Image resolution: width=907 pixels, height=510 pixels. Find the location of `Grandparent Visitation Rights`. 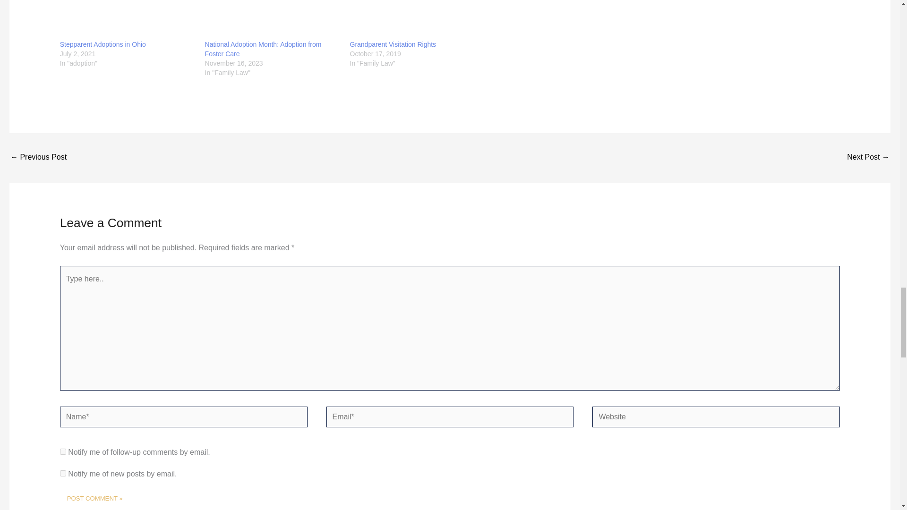

Grandparent Visitation Rights is located at coordinates (393, 44).